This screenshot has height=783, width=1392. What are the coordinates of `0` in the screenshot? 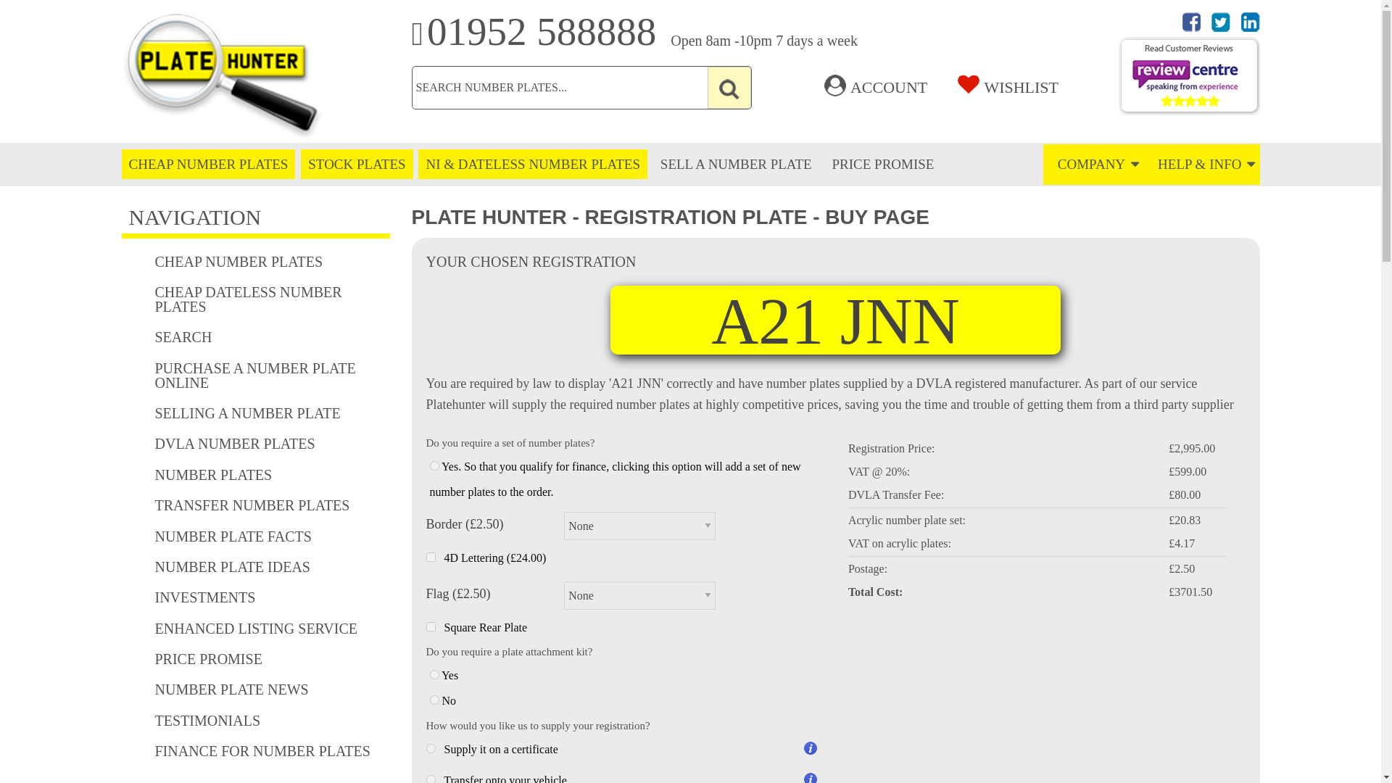 It's located at (434, 700).